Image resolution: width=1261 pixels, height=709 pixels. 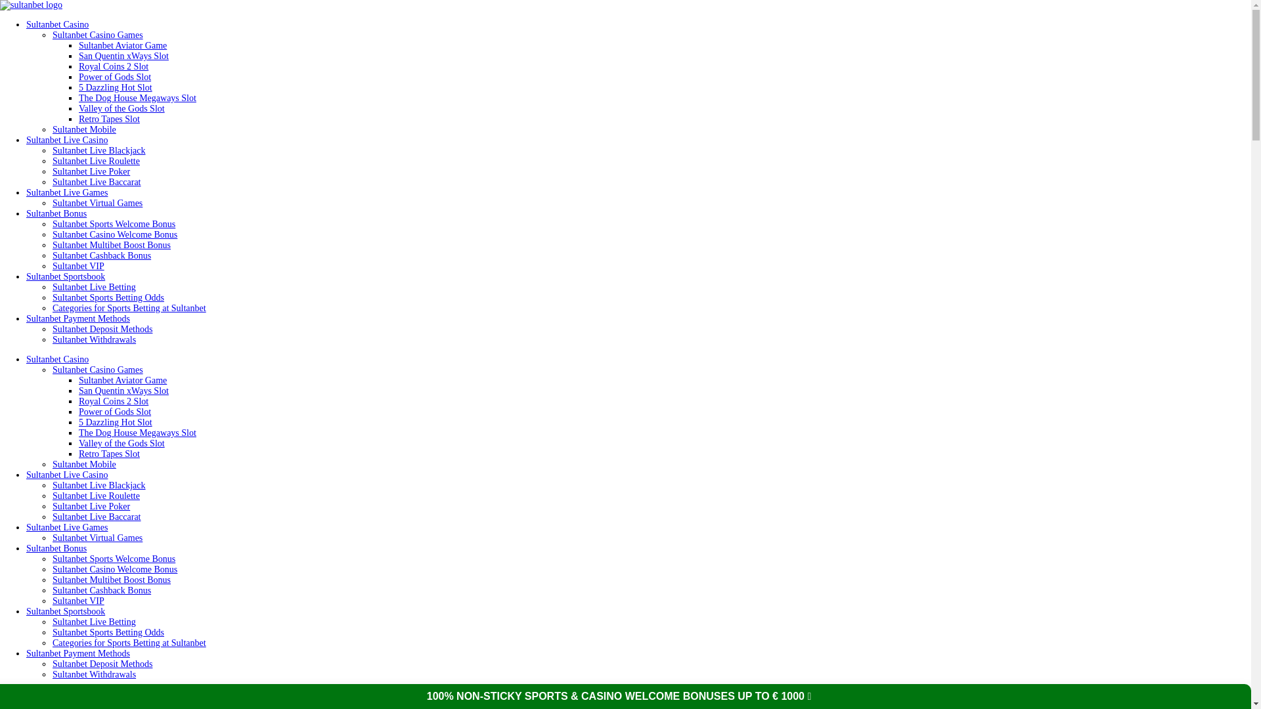 What do you see at coordinates (67, 193) in the screenshot?
I see `Sultanbet Live Games` at bounding box center [67, 193].